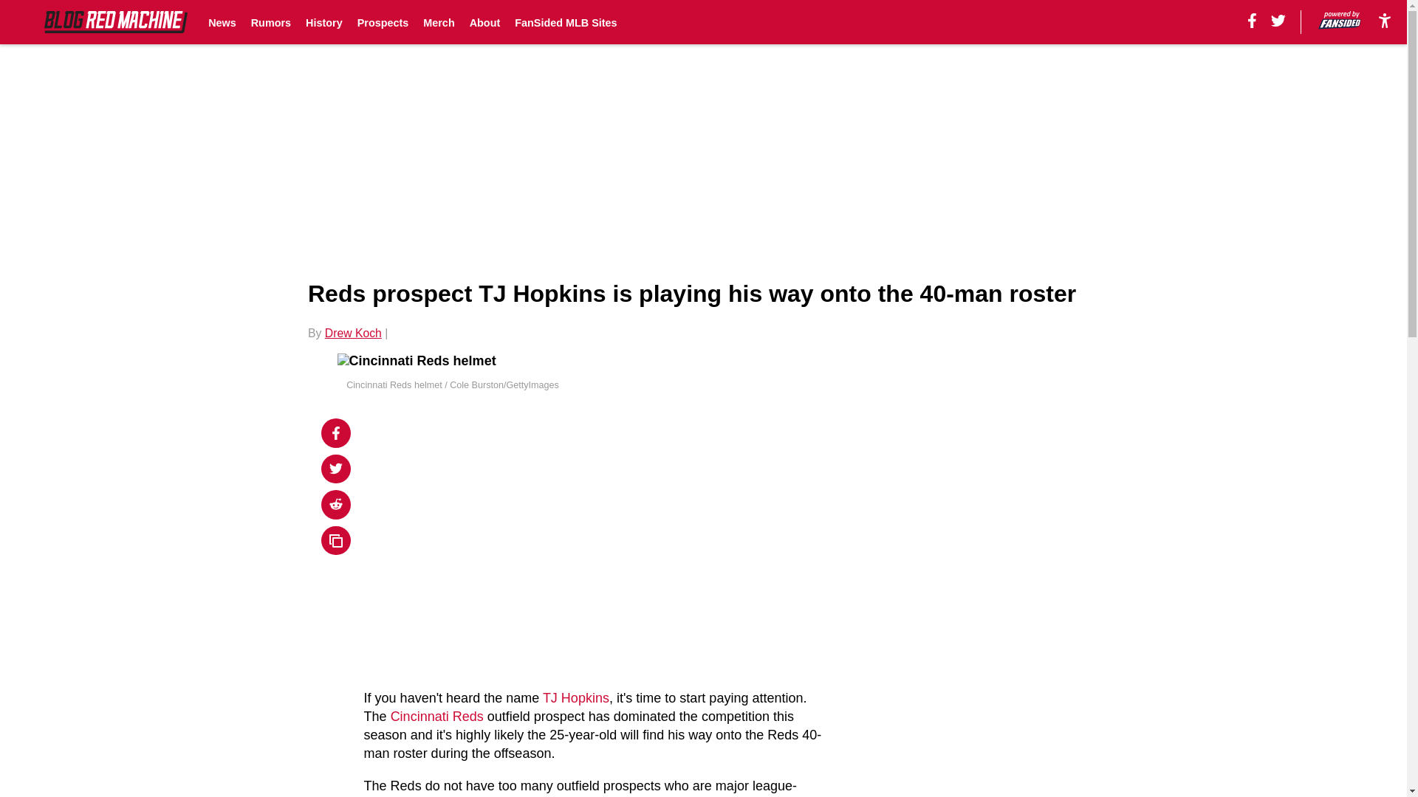 The height and width of the screenshot is (797, 1418). I want to click on History, so click(324, 22).